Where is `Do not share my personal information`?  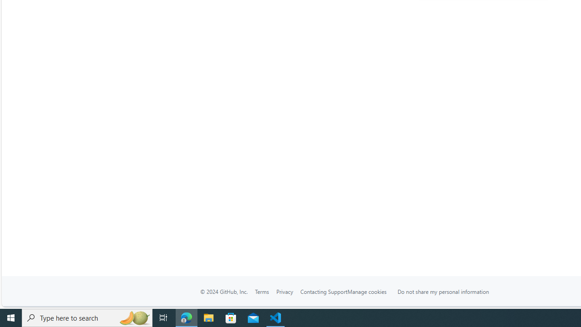
Do not share my personal information is located at coordinates (443, 291).